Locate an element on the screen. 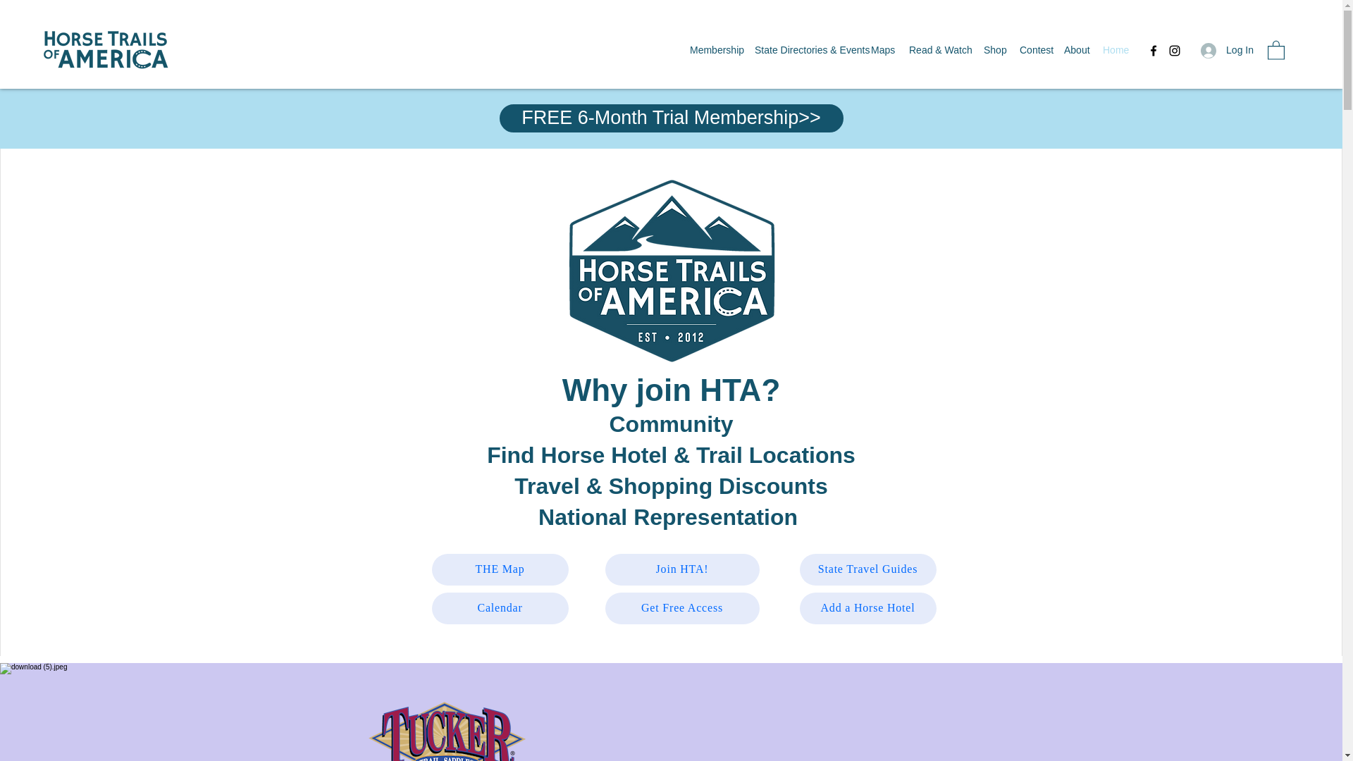 The image size is (1353, 761). Calendar is located at coordinates (500, 608).